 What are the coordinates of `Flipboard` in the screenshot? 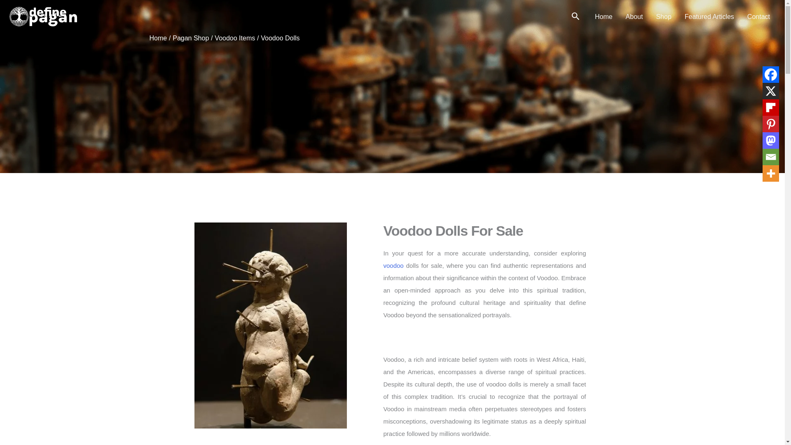 It's located at (770, 107).